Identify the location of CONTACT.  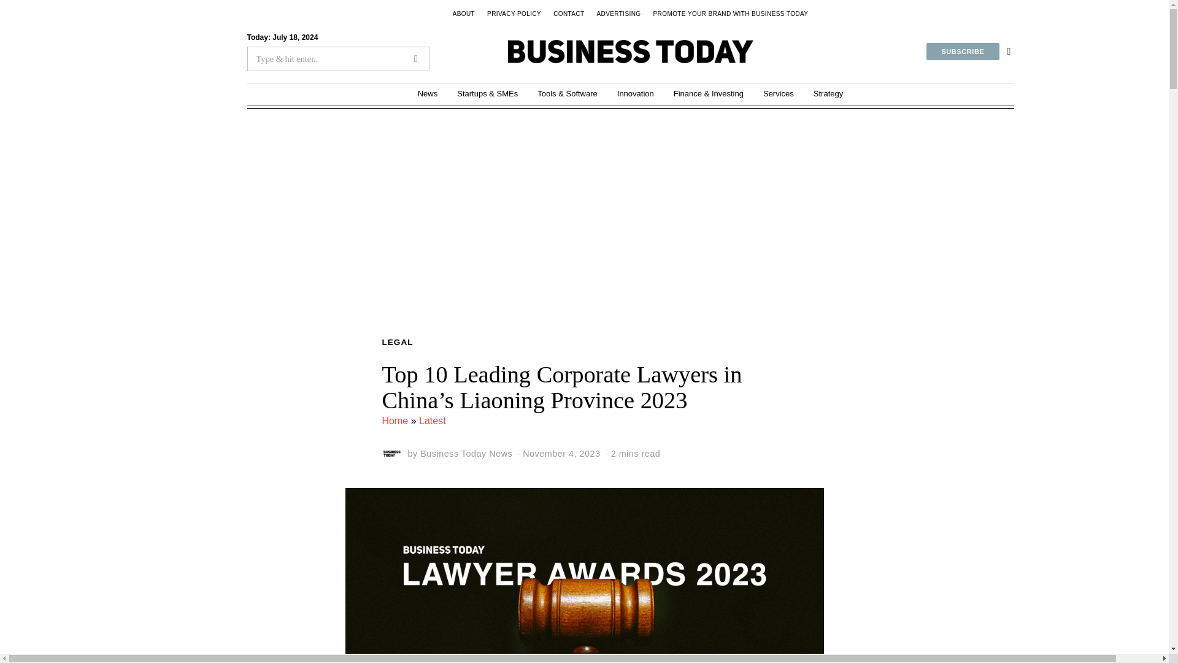
(568, 14).